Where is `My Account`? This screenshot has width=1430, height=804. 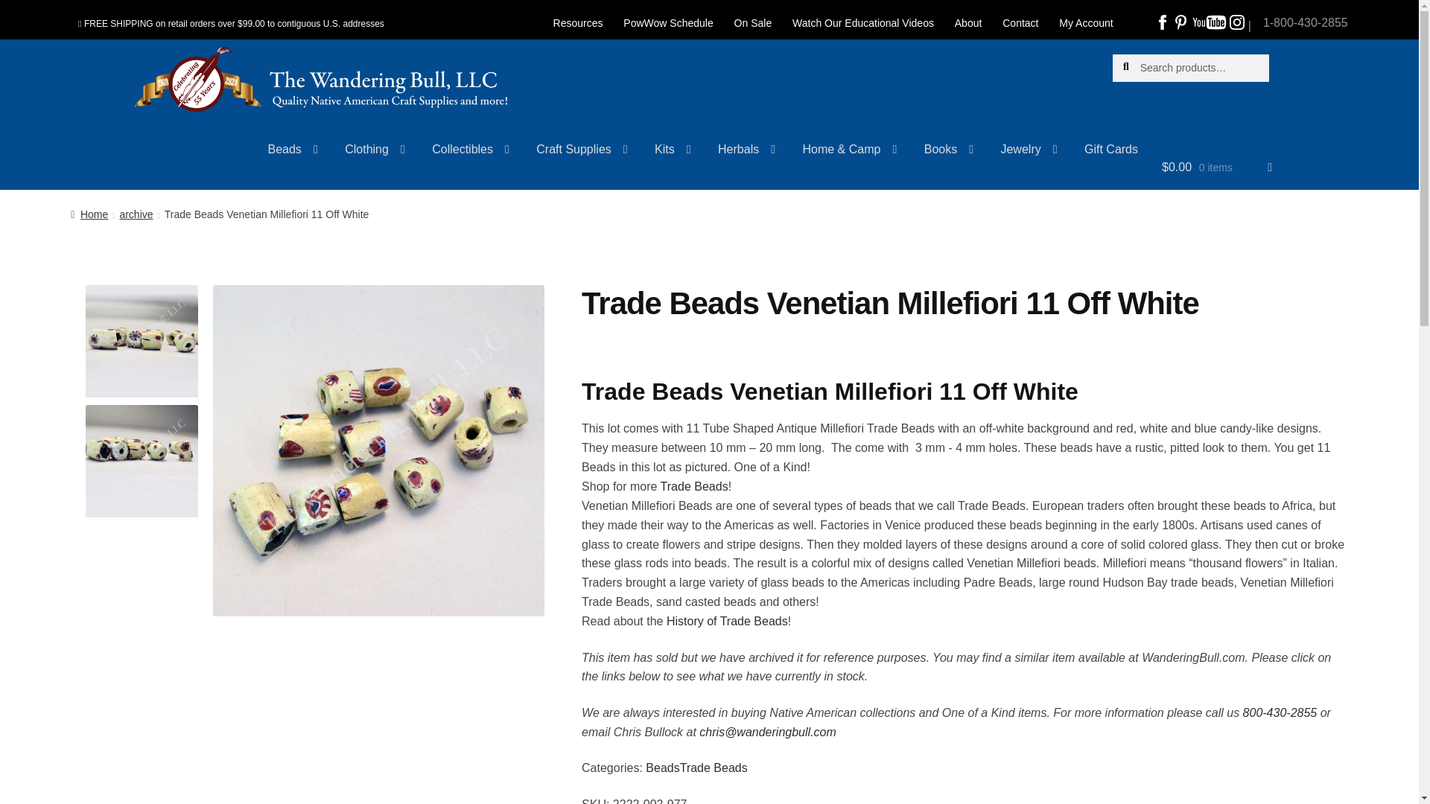 My Account is located at coordinates (1085, 24).